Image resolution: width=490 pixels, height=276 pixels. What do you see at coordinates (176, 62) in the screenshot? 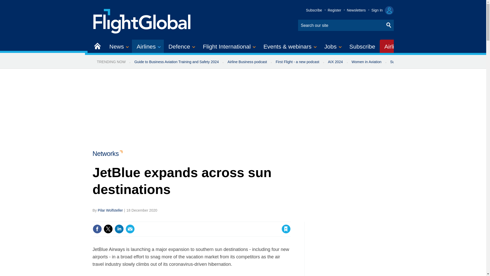
I see `Guide to Business Aviation Training and Safety 2024` at bounding box center [176, 62].